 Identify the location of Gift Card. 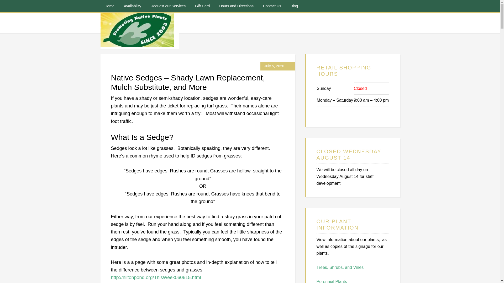
(202, 6).